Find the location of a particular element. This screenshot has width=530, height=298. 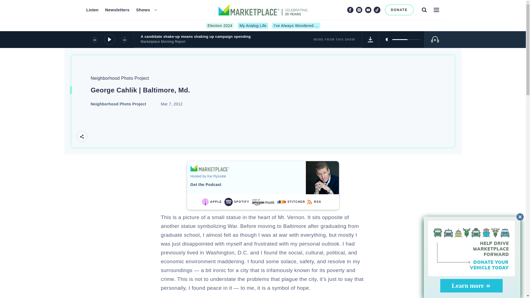

volume is located at coordinates (370, 39).